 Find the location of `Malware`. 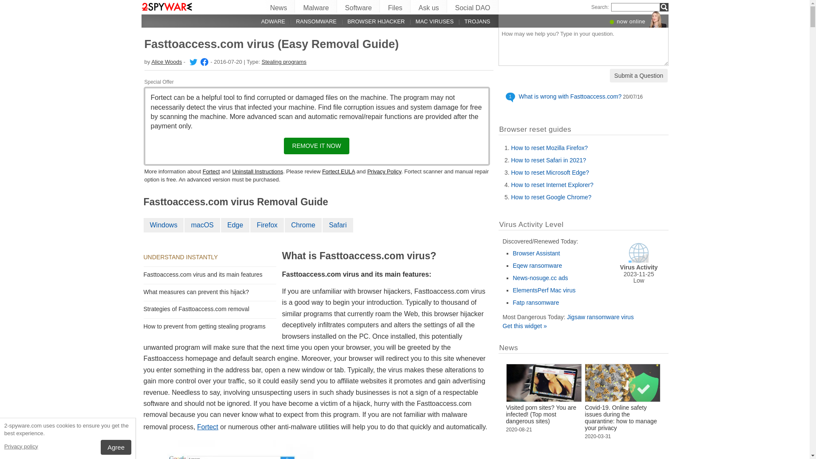

Malware is located at coordinates (316, 6).